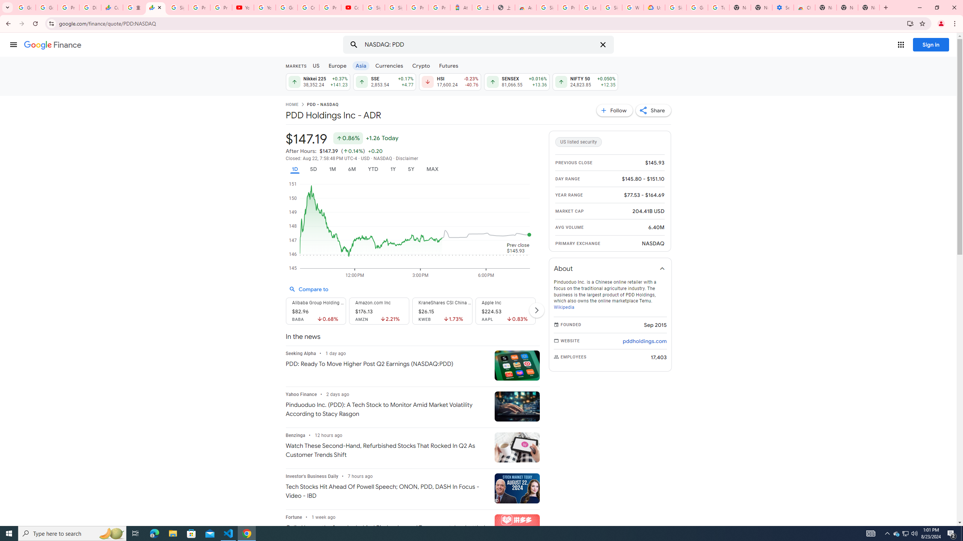 The height and width of the screenshot is (541, 963). What do you see at coordinates (156, 8) in the screenshot?
I see `PDD Holdings Inc - ADR (PDD) Price & News - Google Finance` at bounding box center [156, 8].